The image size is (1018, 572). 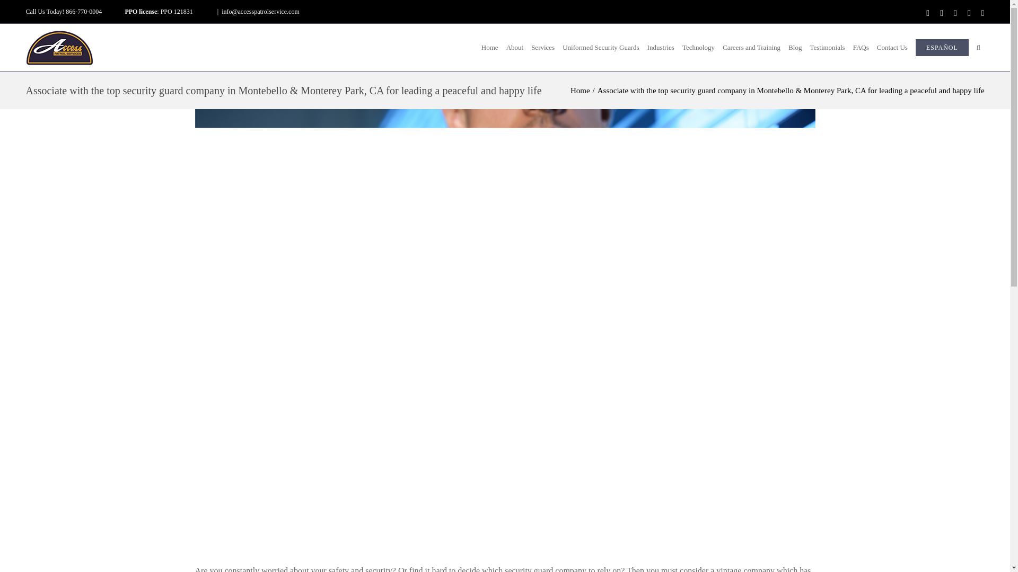 What do you see at coordinates (64, 12) in the screenshot?
I see `Call Us Today! 866-770-0004` at bounding box center [64, 12].